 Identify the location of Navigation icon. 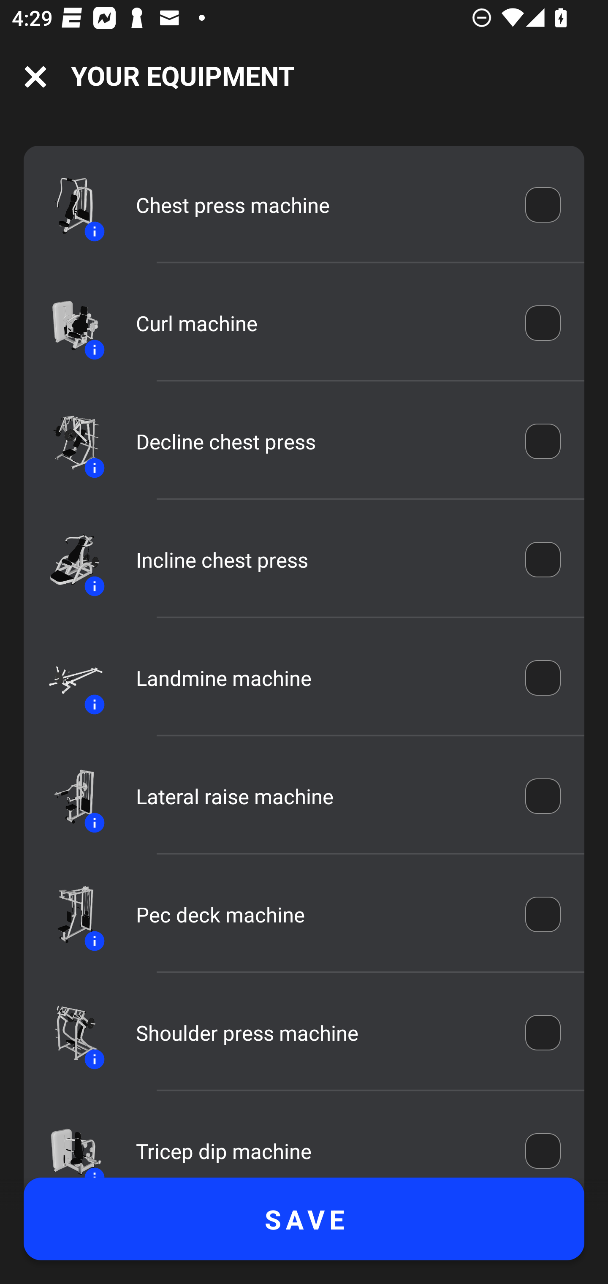
(35, 77).